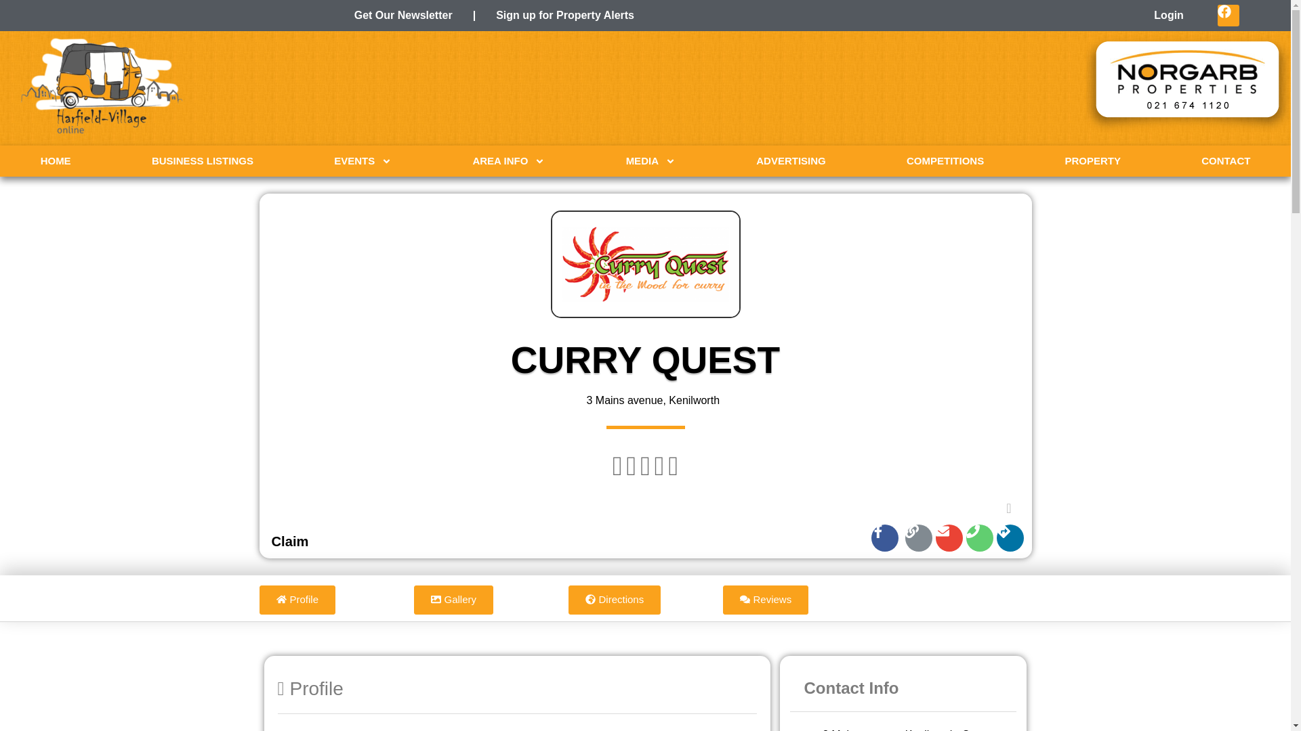 The width and height of the screenshot is (1301, 731). I want to click on Get Our Newsletter, so click(403, 15).